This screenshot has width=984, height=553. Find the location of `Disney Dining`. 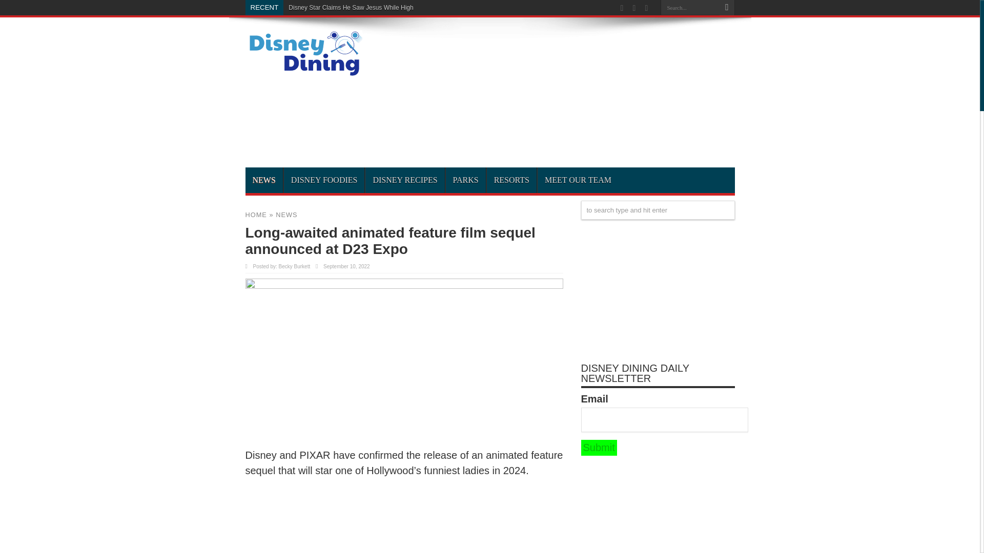

Disney Dining is located at coordinates (303, 73).